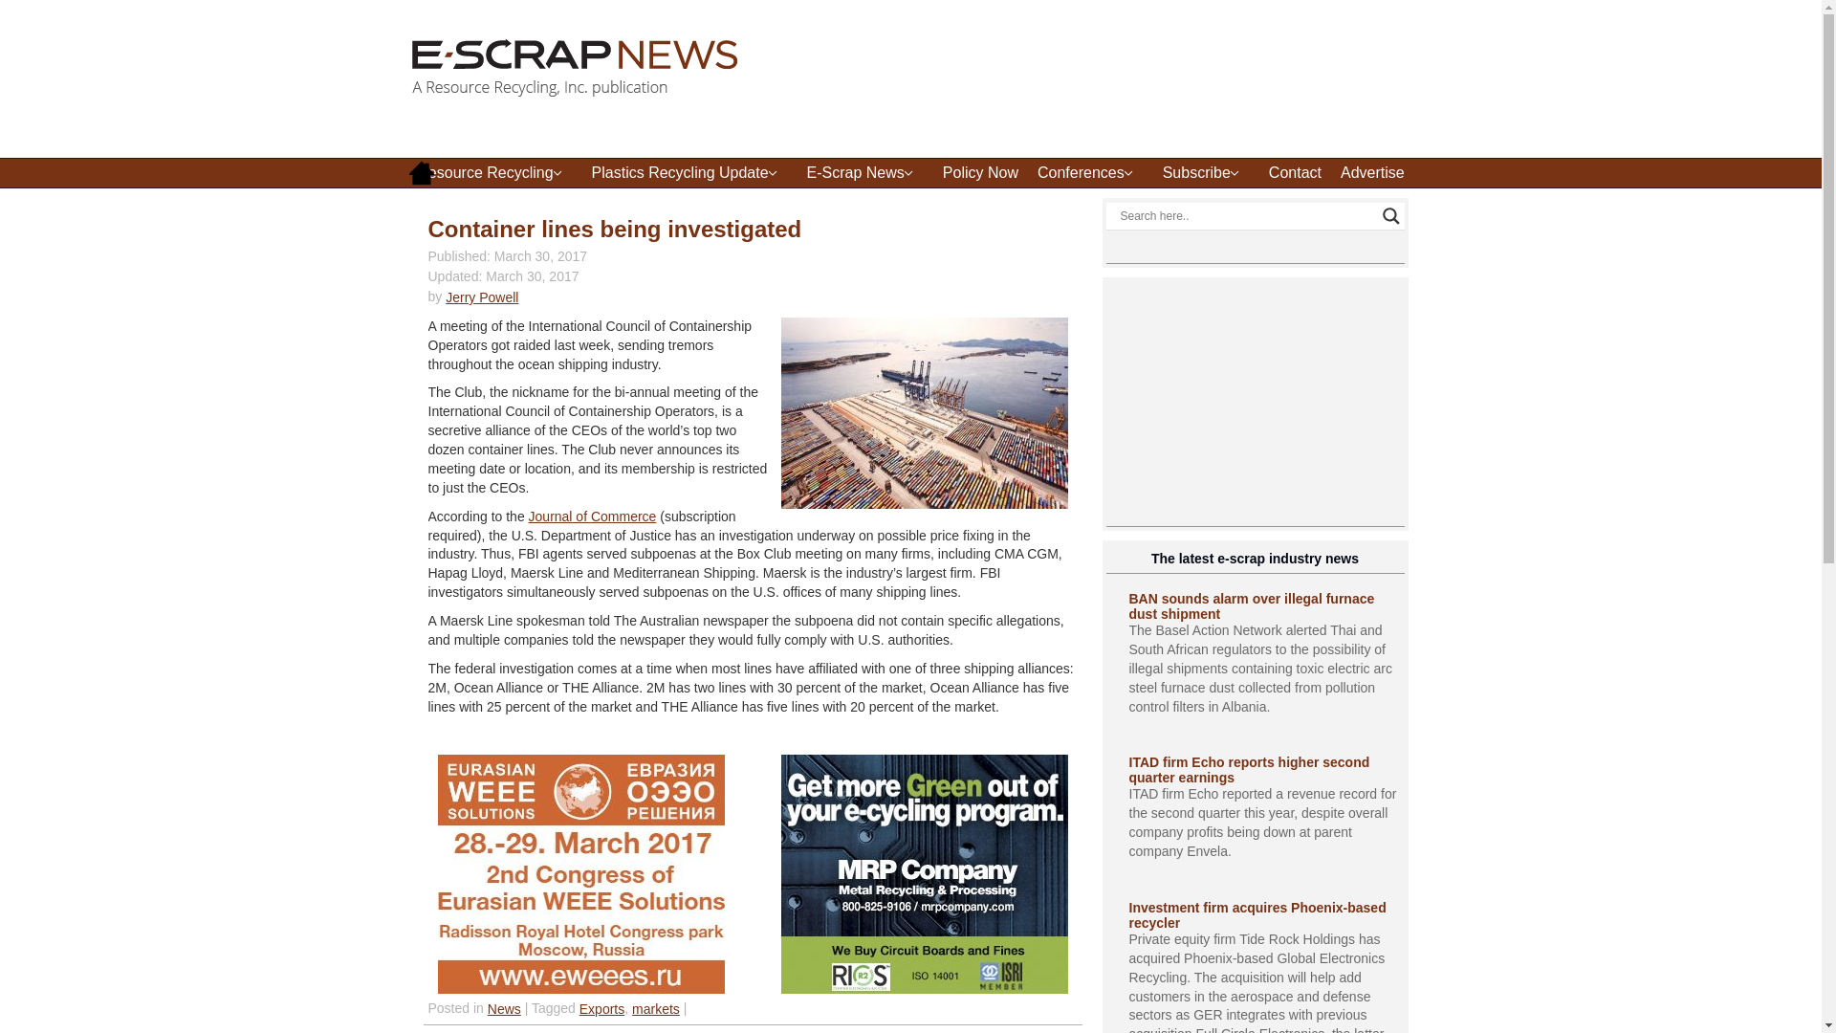  What do you see at coordinates (864, 172) in the screenshot?
I see `E-Scrap News` at bounding box center [864, 172].